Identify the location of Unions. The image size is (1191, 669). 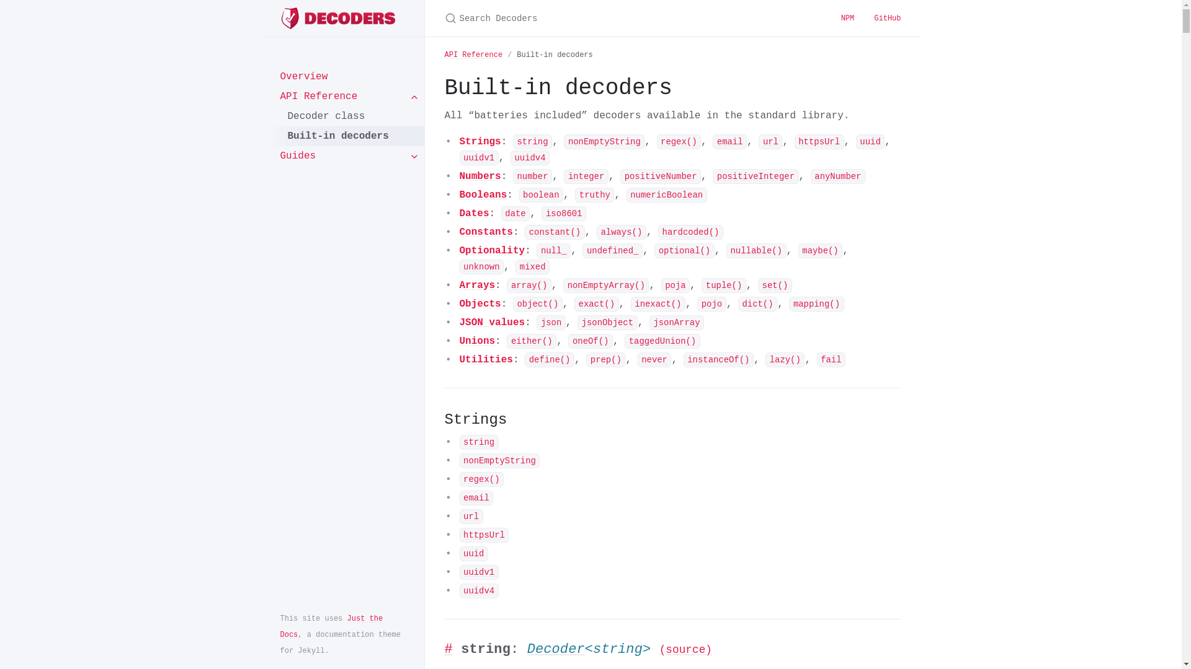
(477, 341).